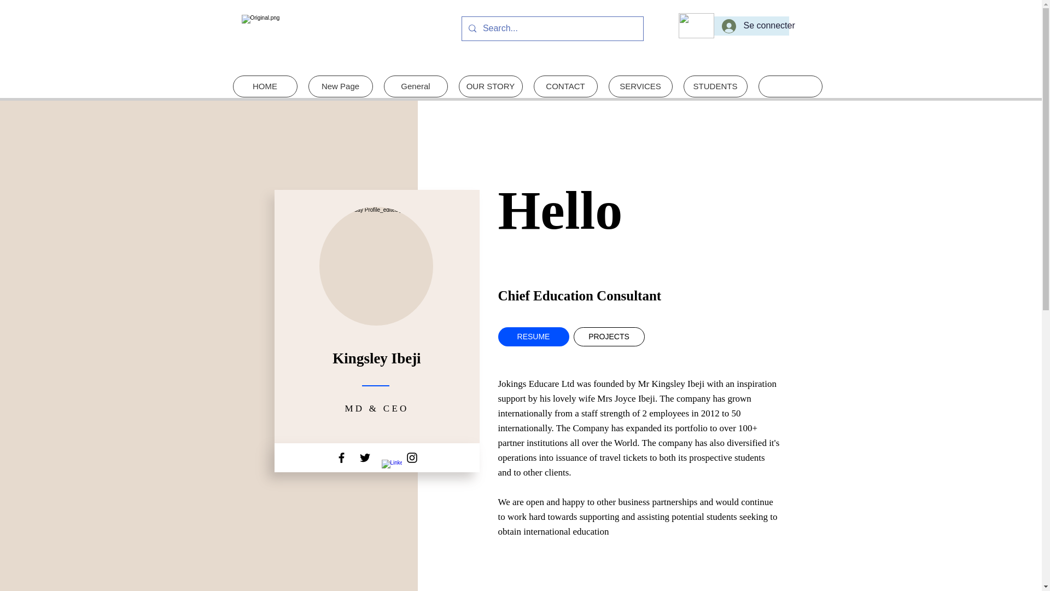 The width and height of the screenshot is (1050, 591). Describe the element at coordinates (320, 38) in the screenshot. I see `INVOICE Logo.jpg` at that location.